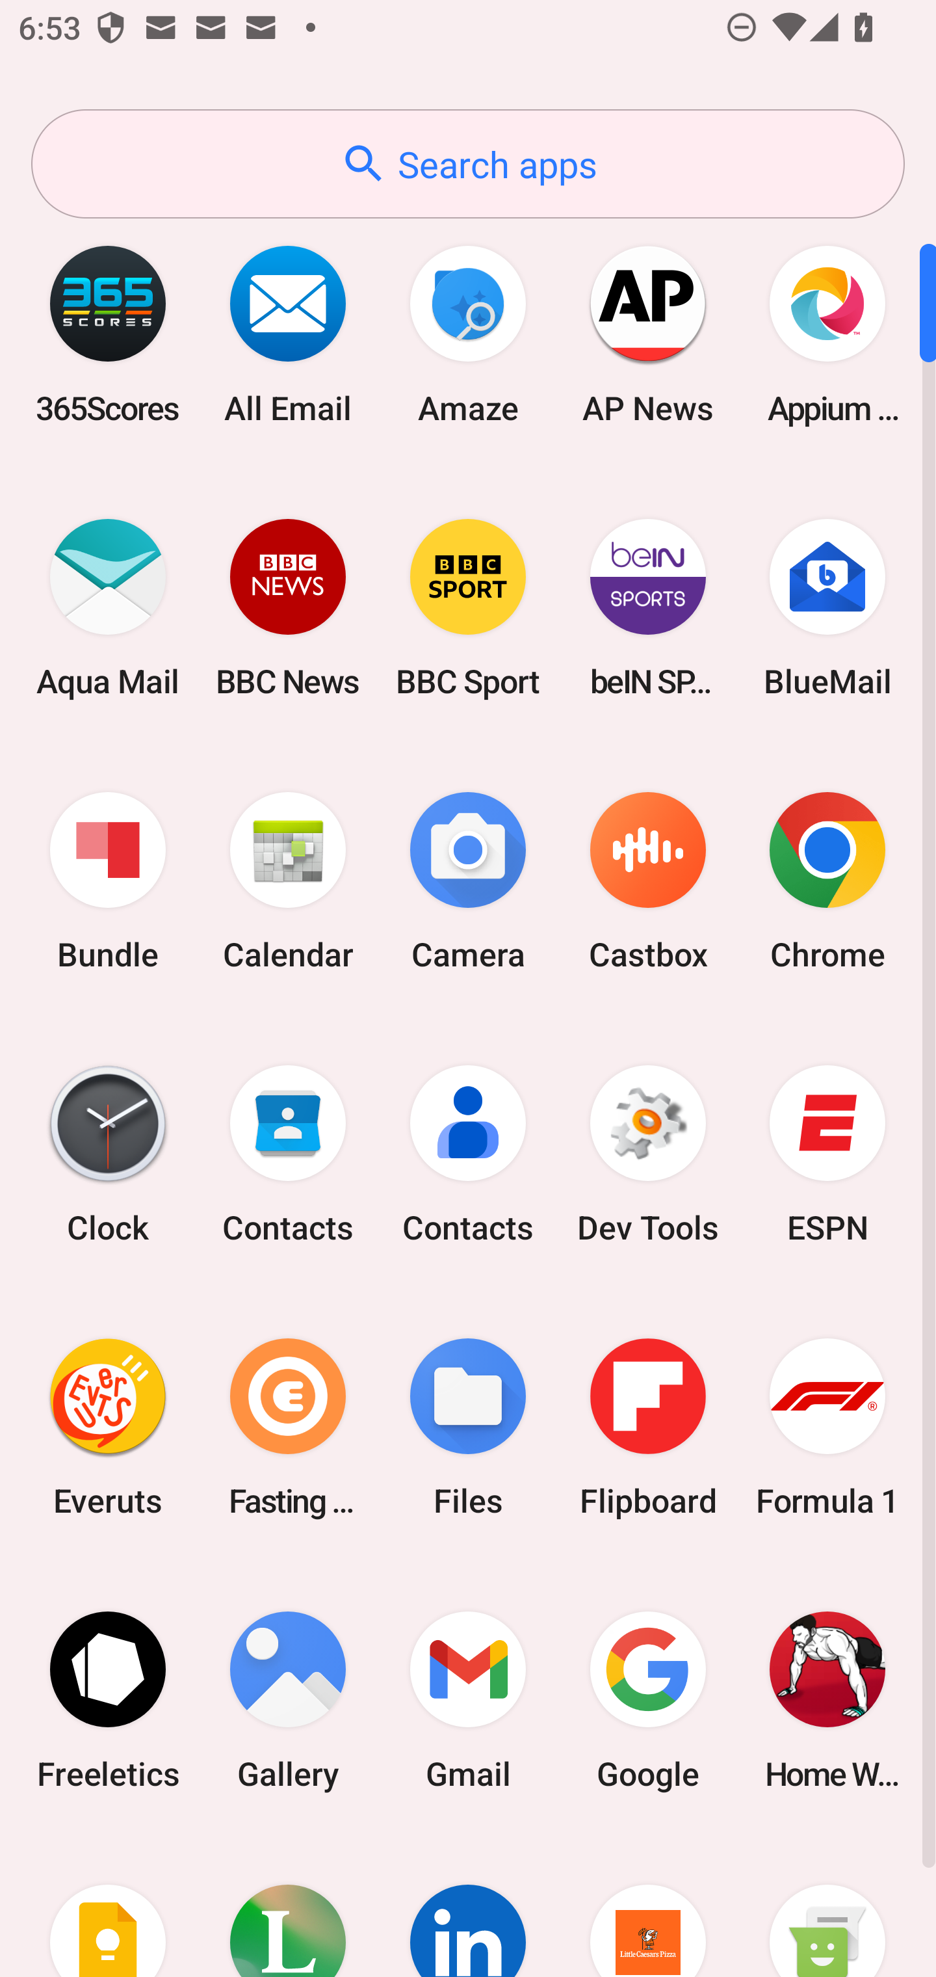 The height and width of the screenshot is (1977, 936). Describe the element at coordinates (108, 882) in the screenshot. I see `Bundle` at that location.